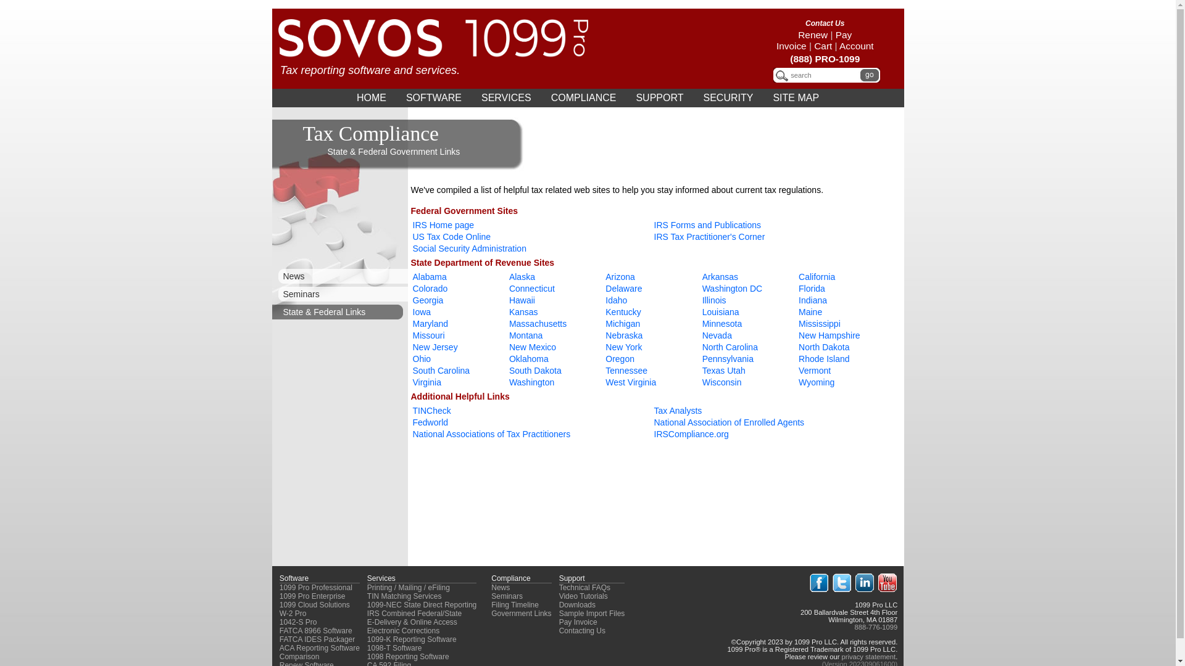  What do you see at coordinates (523, 312) in the screenshot?
I see `Kansas` at bounding box center [523, 312].